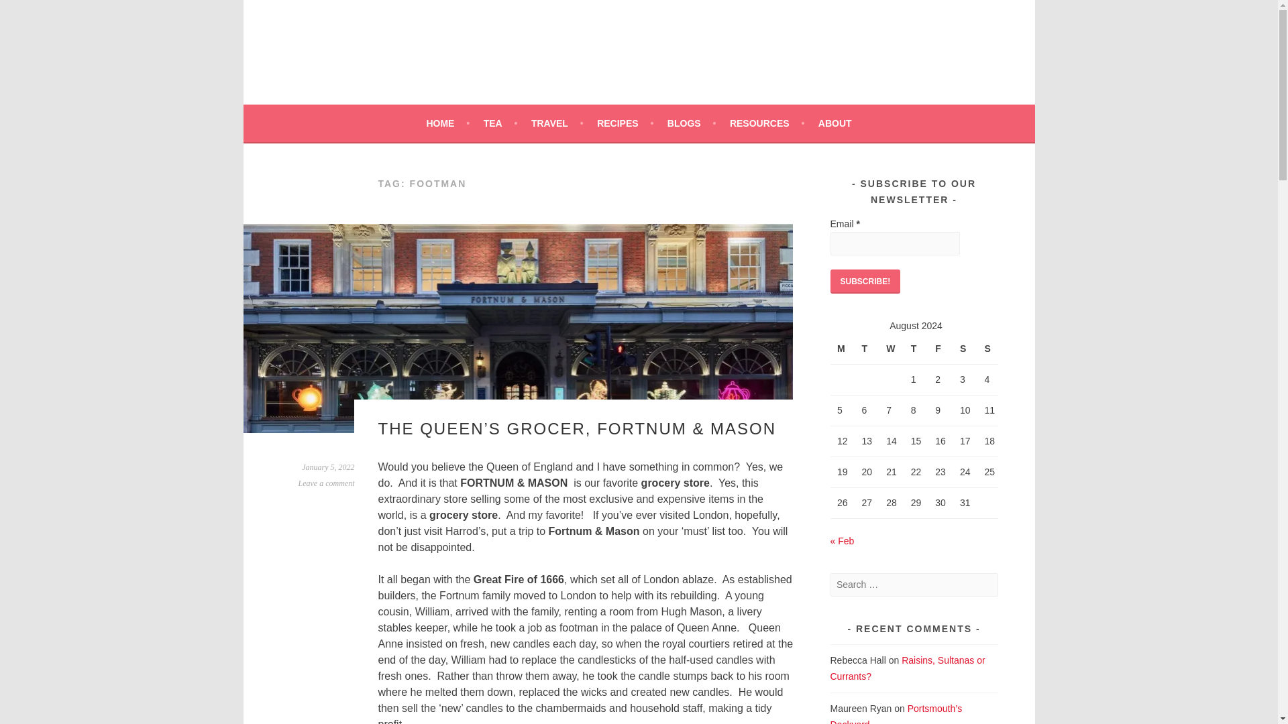  I want to click on RECIPES, so click(625, 123).